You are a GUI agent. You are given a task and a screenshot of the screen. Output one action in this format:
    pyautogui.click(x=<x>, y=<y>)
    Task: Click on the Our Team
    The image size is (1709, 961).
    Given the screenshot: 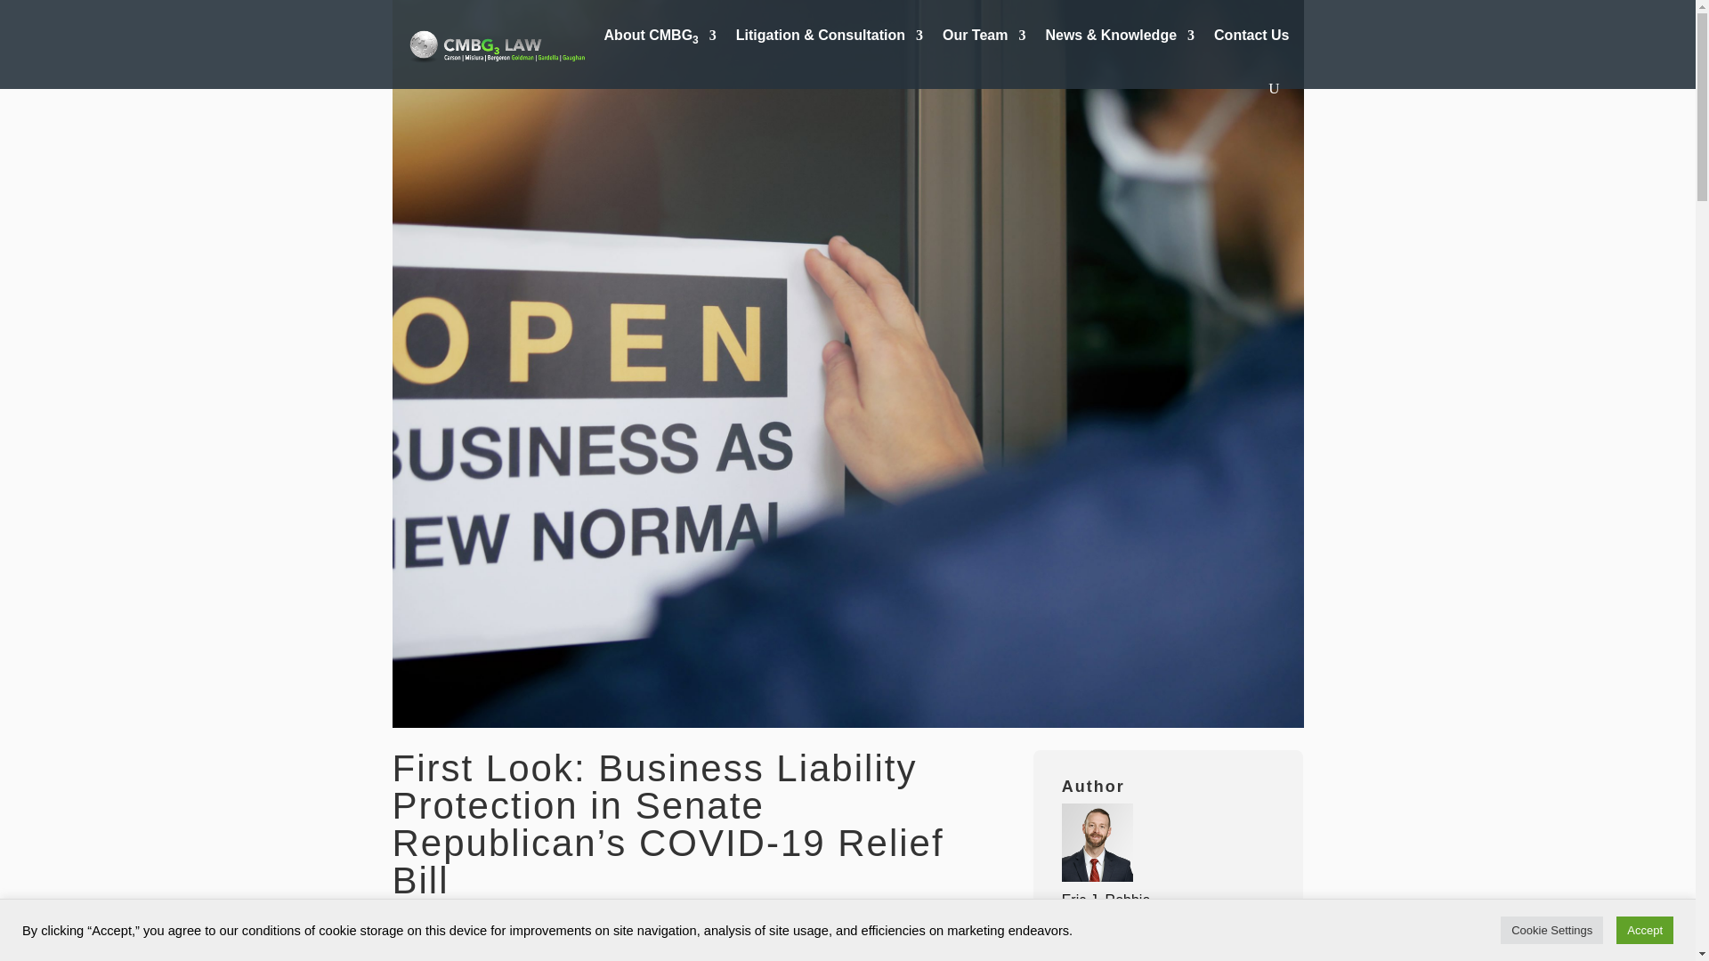 What is the action you would take?
    pyautogui.click(x=984, y=39)
    